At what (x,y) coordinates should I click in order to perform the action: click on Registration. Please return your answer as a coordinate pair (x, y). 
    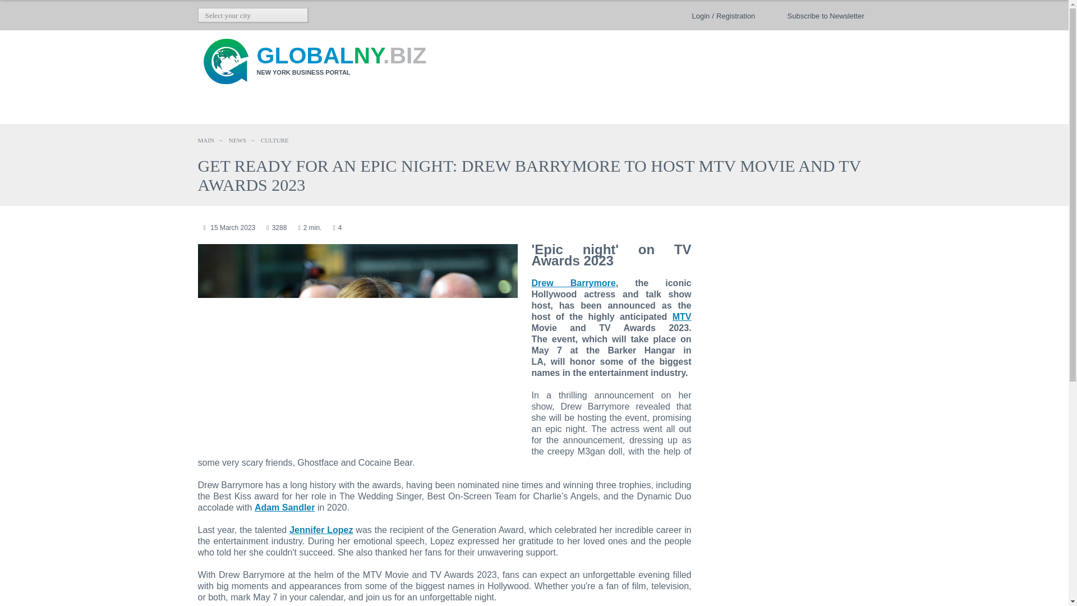
    Looking at the image, I should click on (735, 16).